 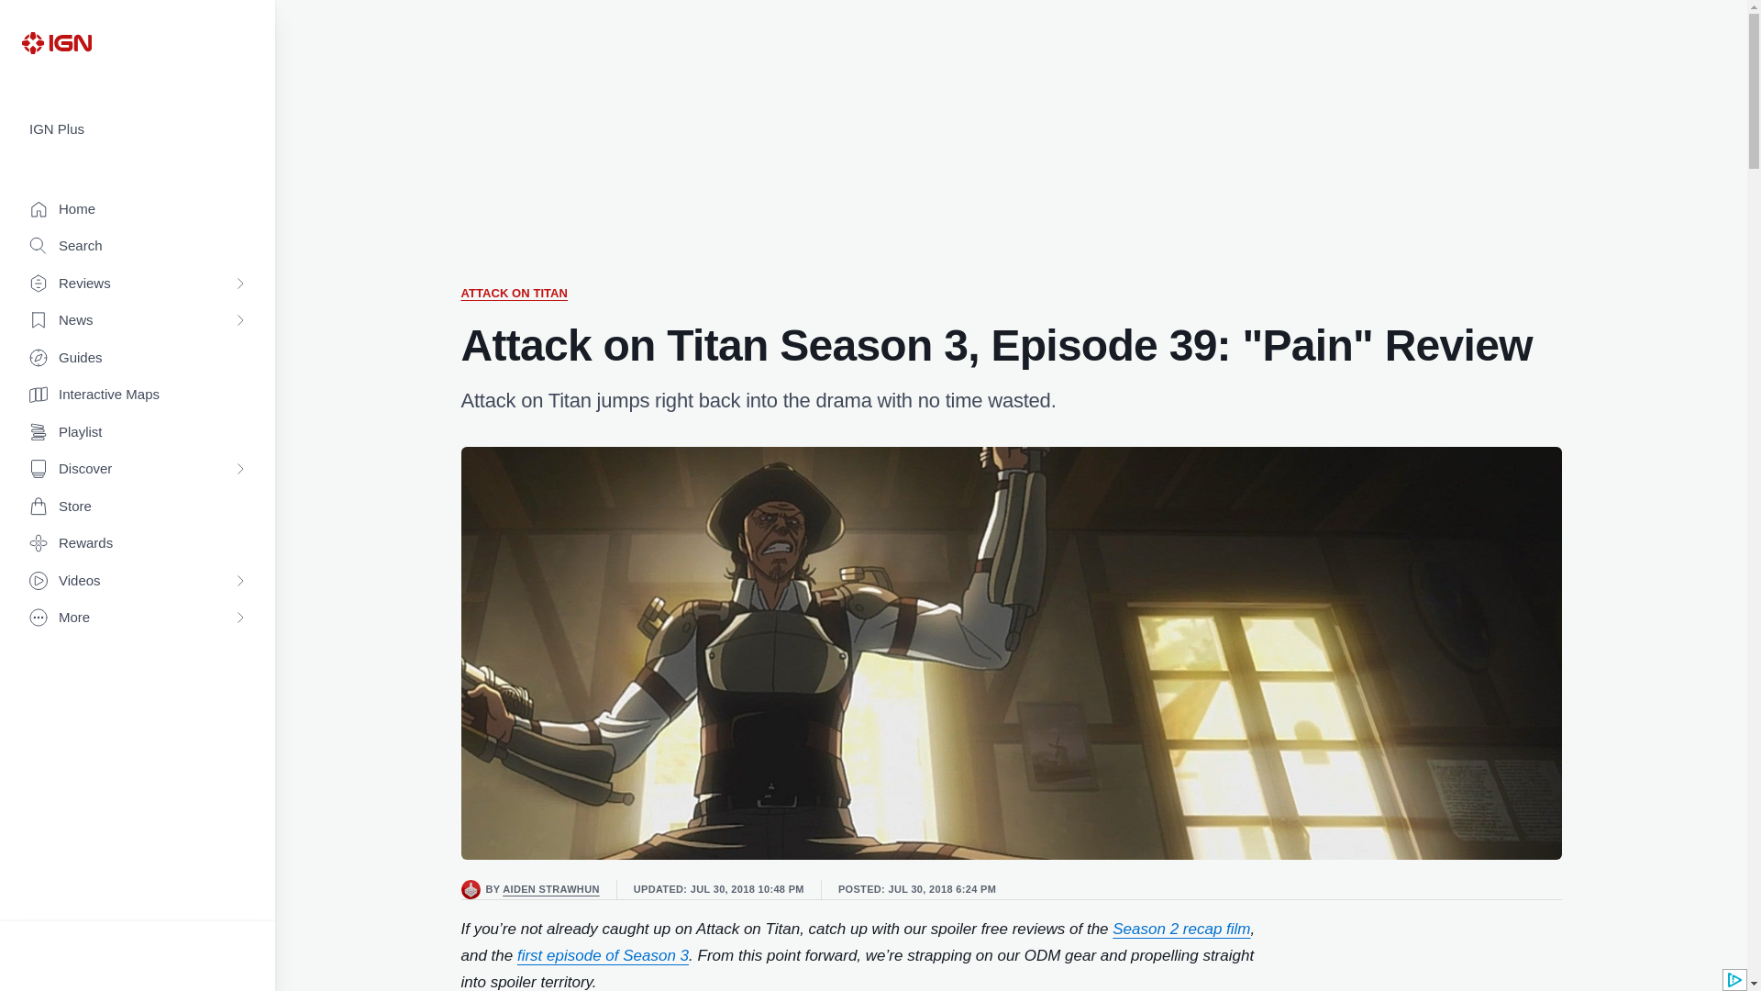 I want to click on Store, so click(x=138, y=507).